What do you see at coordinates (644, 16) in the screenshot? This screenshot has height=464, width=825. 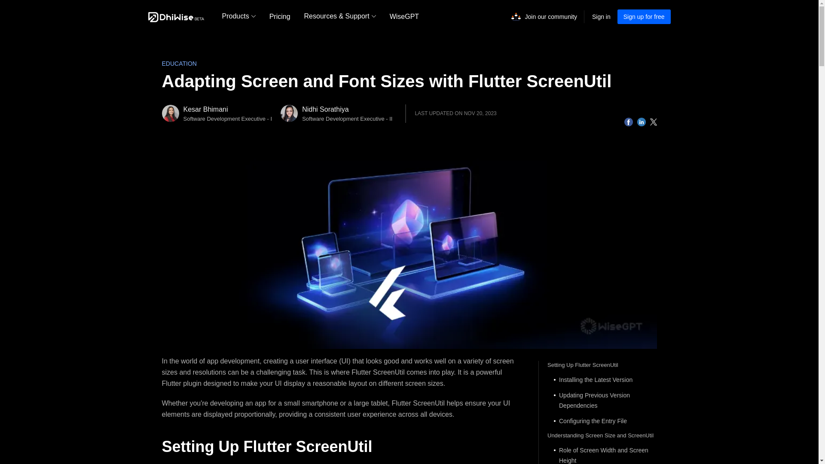 I see `Sign up for free` at bounding box center [644, 16].